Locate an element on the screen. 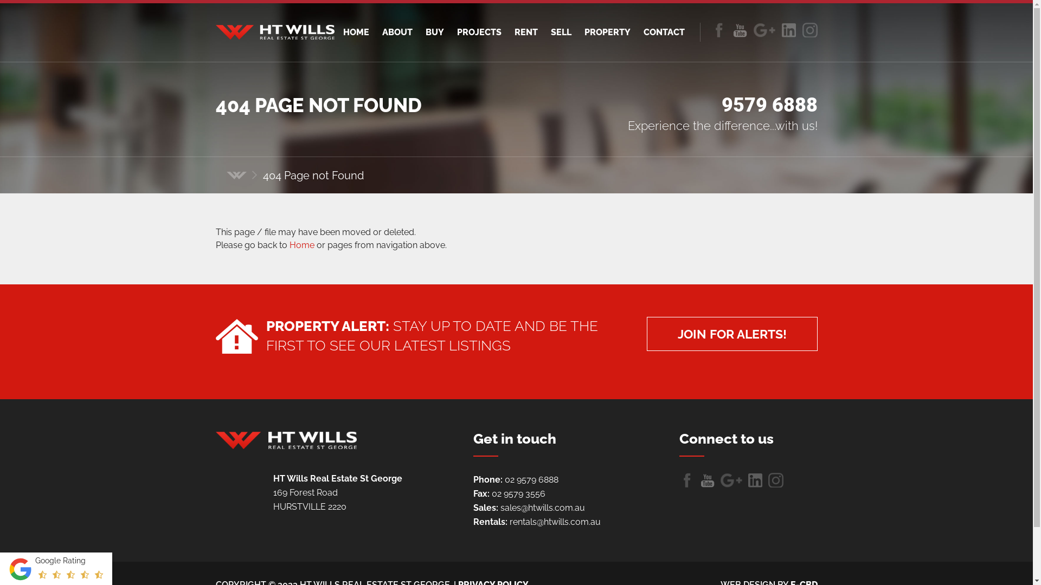  Like us on Facebook is located at coordinates (719, 30).